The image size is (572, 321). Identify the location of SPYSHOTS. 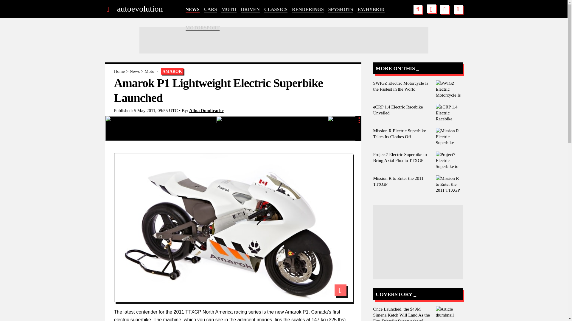
(341, 10).